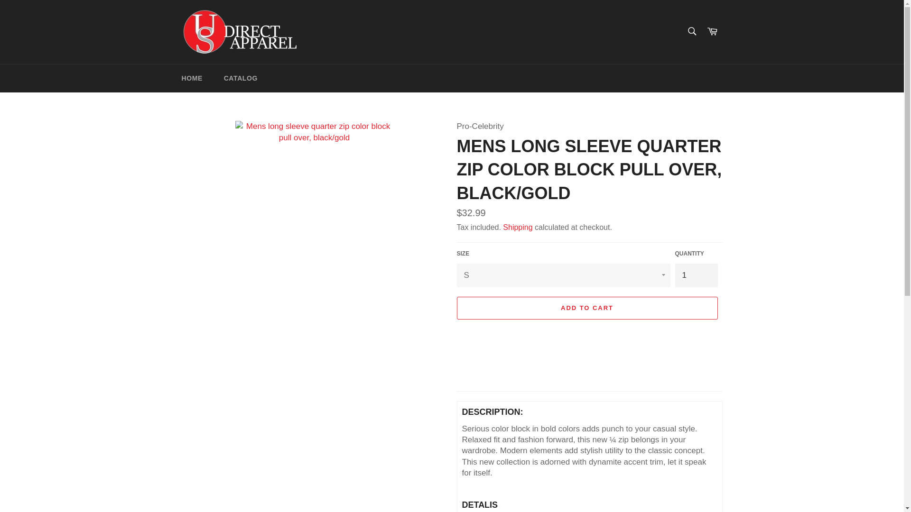  Describe the element at coordinates (586, 308) in the screenshot. I see `ADD TO CART` at that location.